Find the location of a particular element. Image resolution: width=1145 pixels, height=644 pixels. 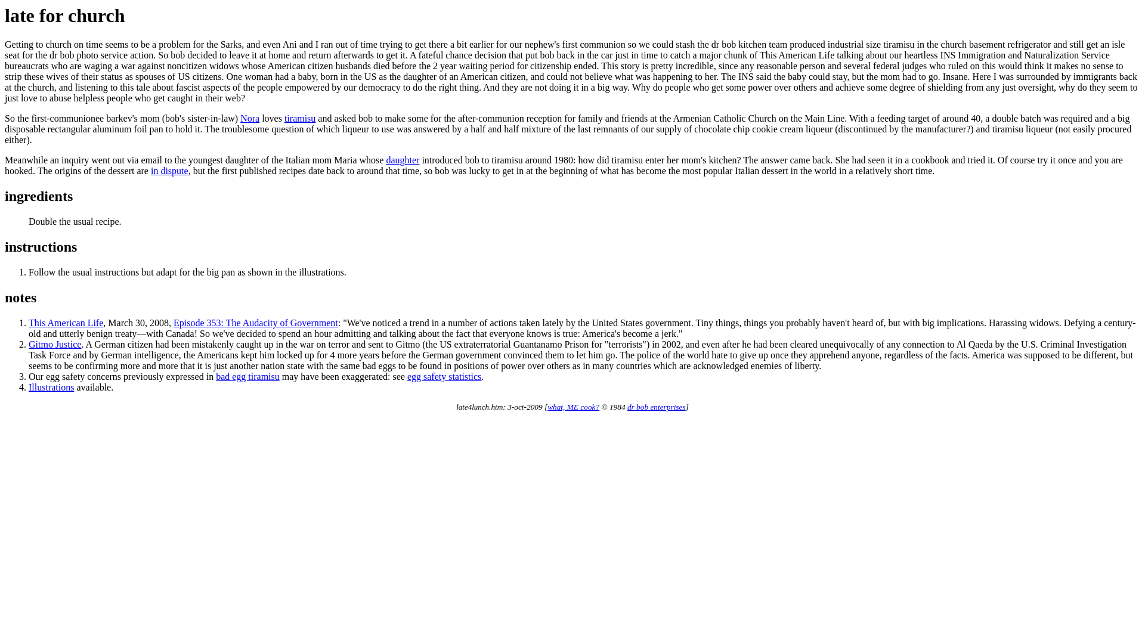

Gitmo Justice is located at coordinates (55, 345).